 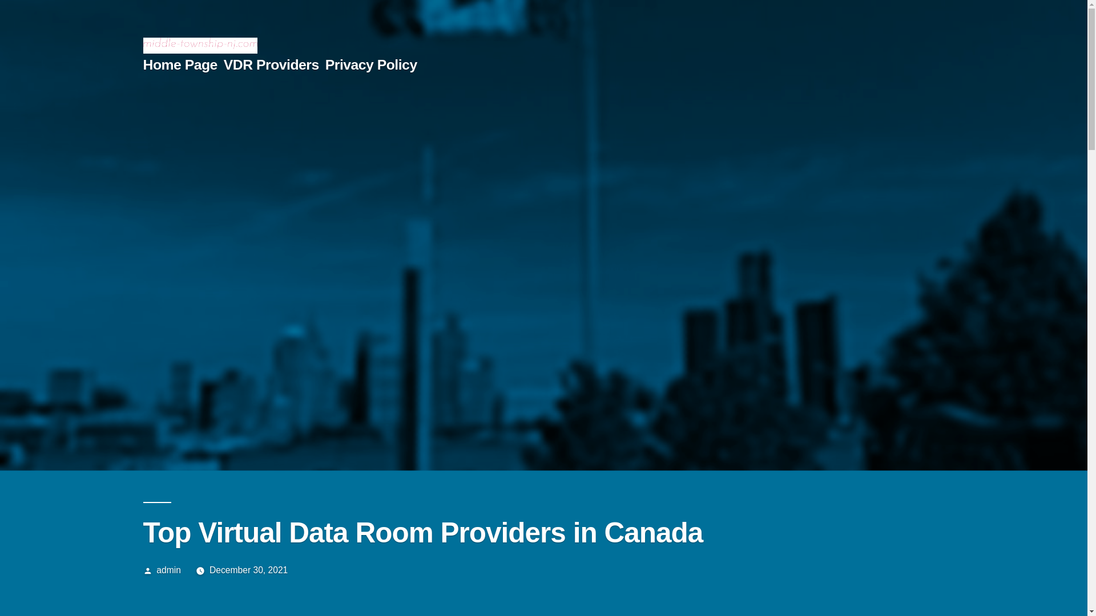 What do you see at coordinates (271, 65) in the screenshot?
I see `VDR Providers` at bounding box center [271, 65].